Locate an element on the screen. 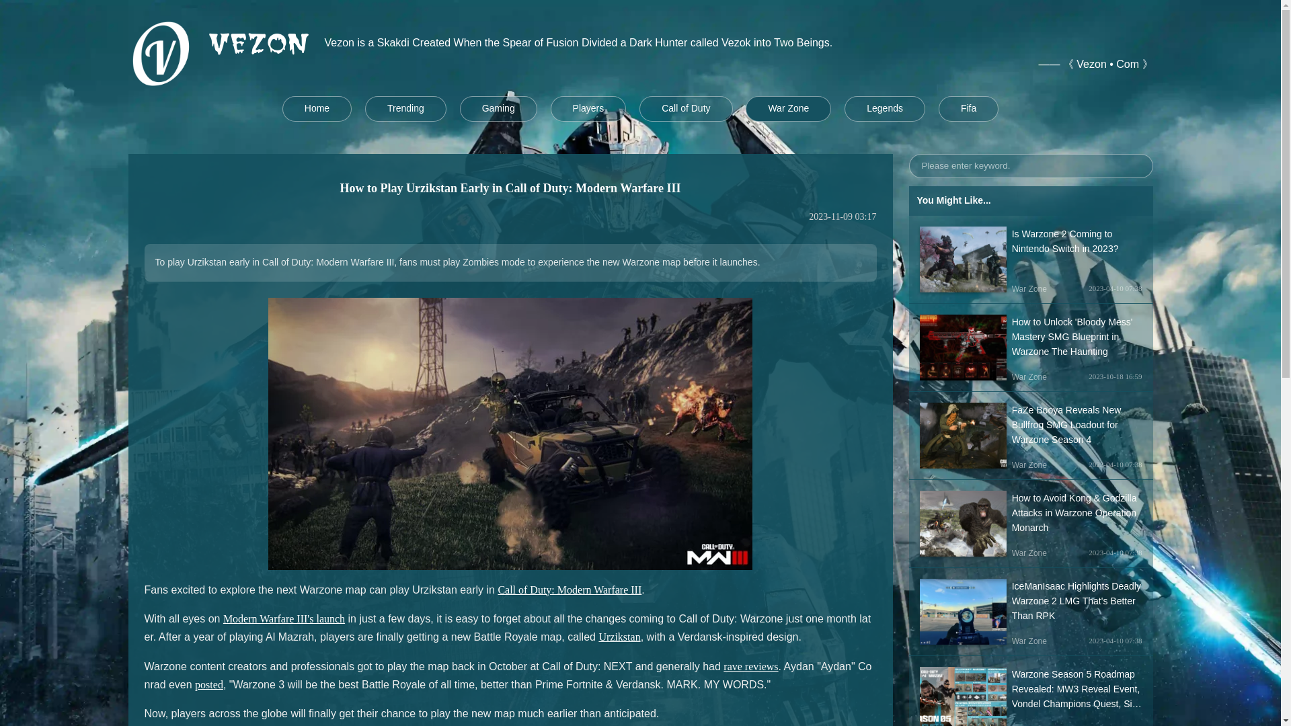  Call of Duty: Modern Warfare III is located at coordinates (569, 590).